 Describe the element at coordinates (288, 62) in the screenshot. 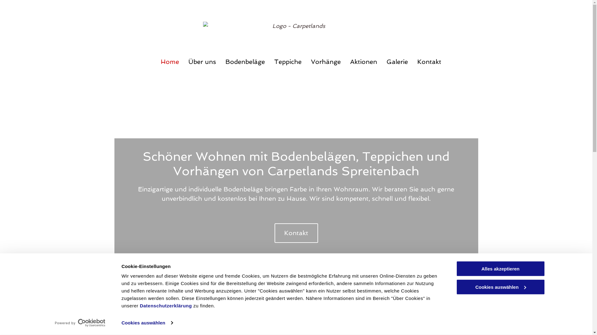

I see `Teppiche` at that location.